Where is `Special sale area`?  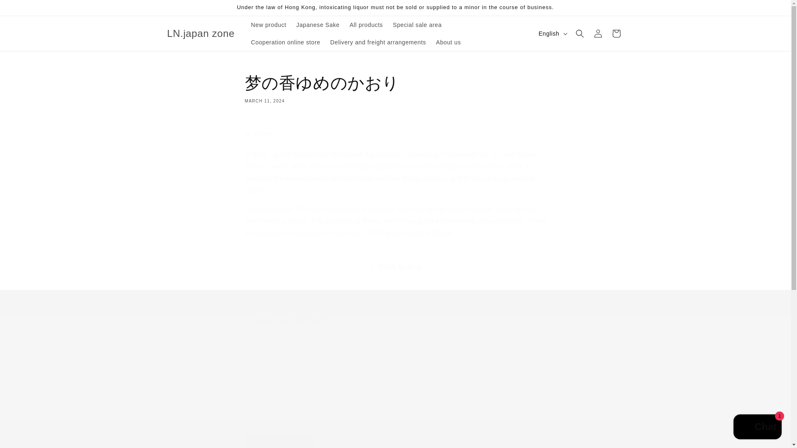
Special sale area is located at coordinates (417, 25).